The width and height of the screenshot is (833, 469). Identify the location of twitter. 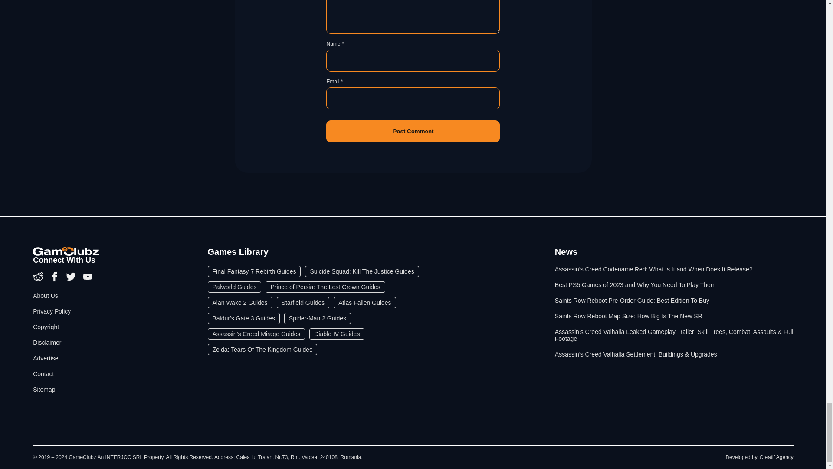
(72, 280).